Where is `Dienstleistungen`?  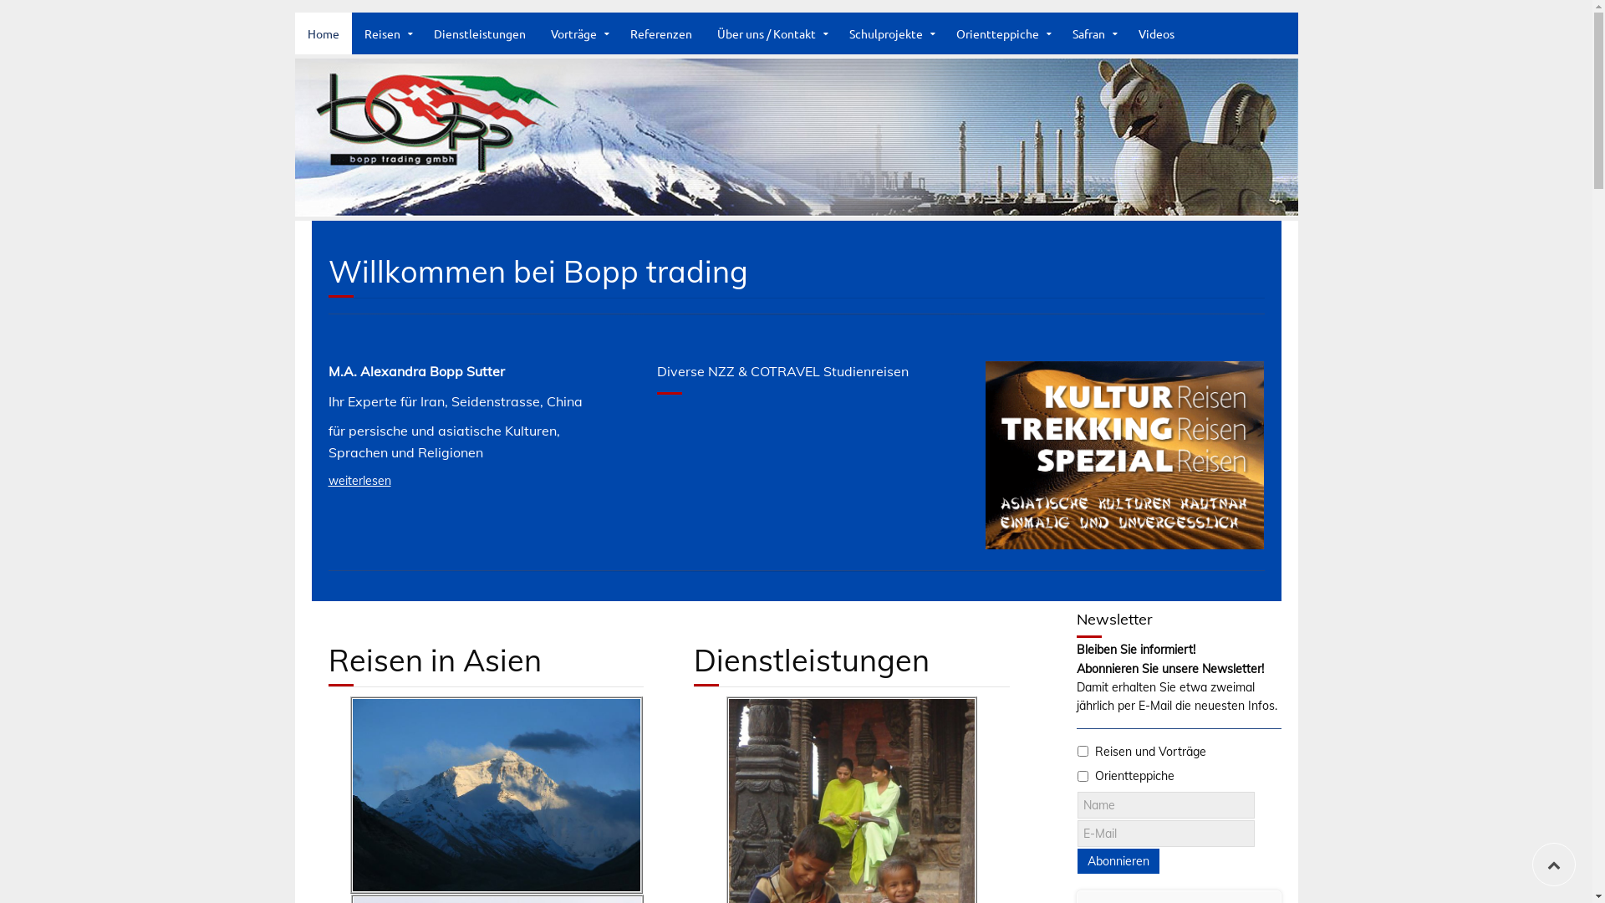 Dienstleistungen is located at coordinates (480, 33).